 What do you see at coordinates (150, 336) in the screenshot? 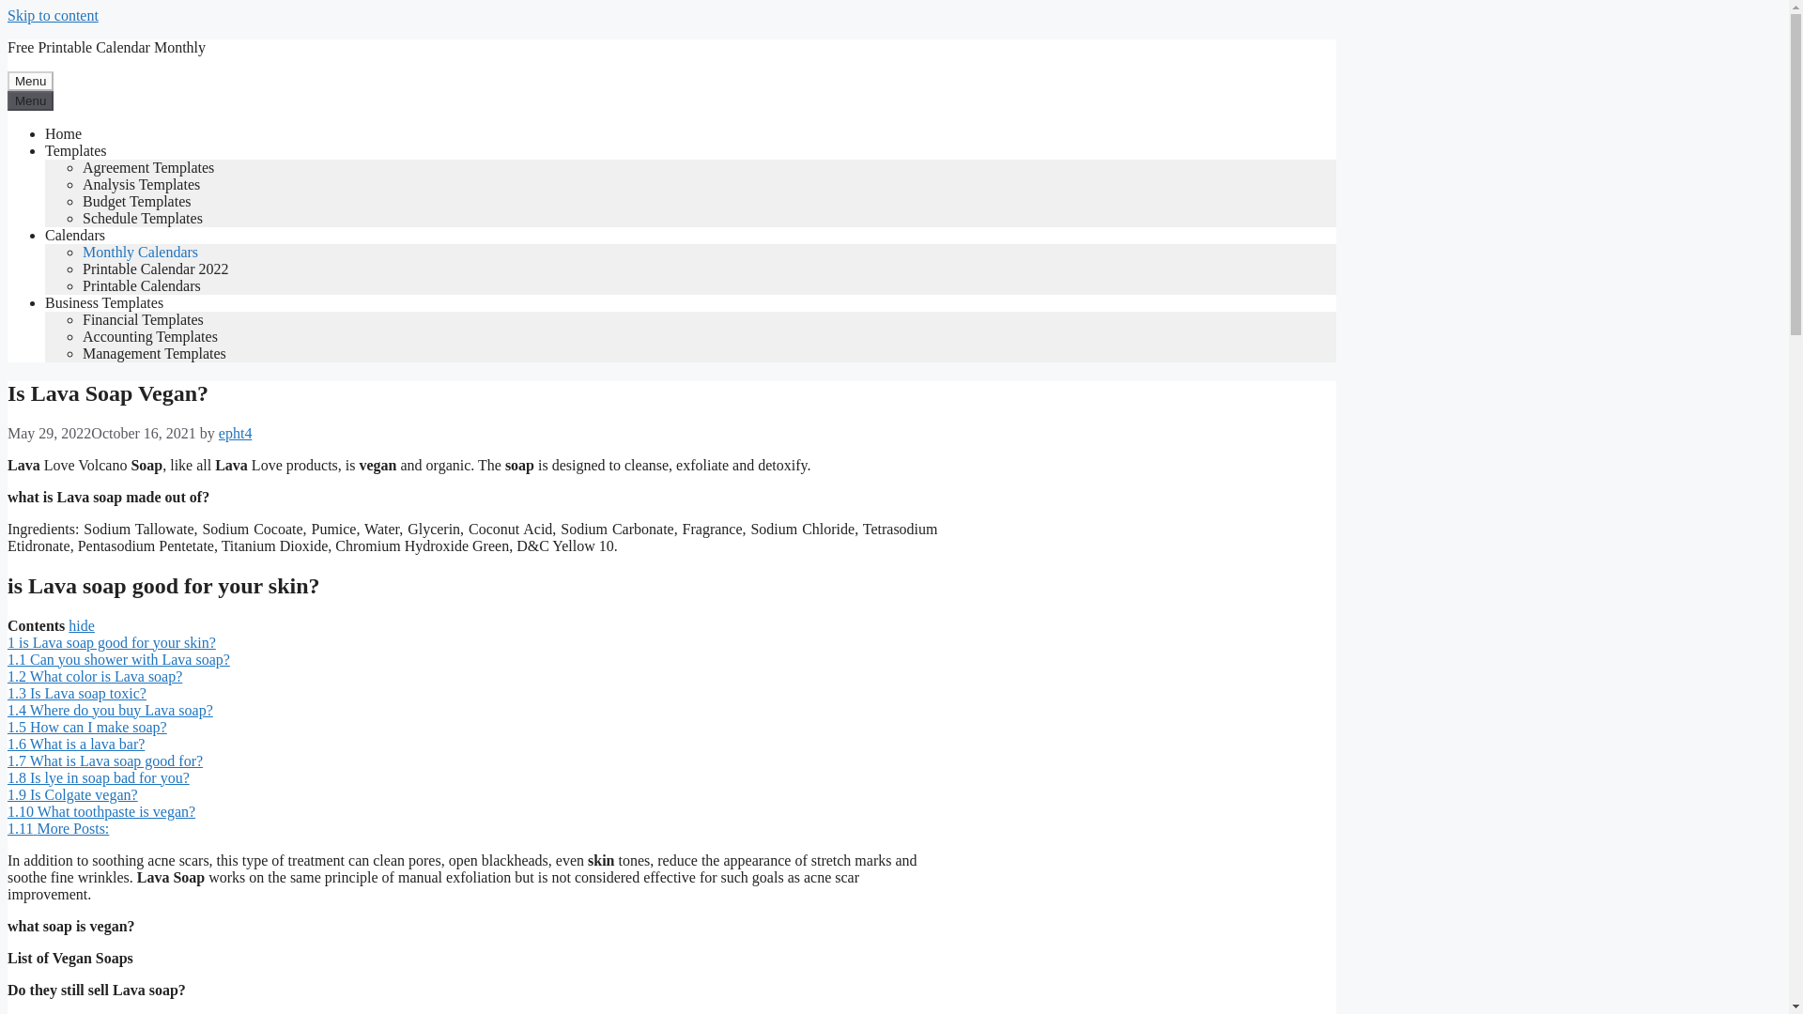
I see `Accounting Templates` at bounding box center [150, 336].